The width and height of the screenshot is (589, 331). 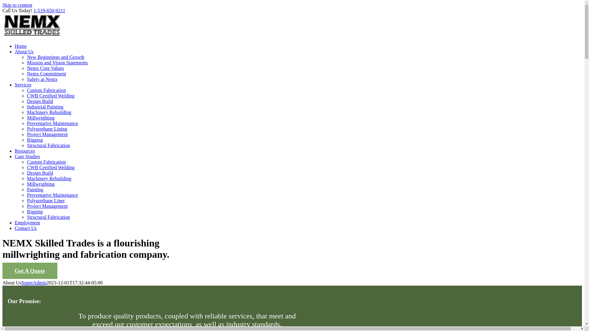 What do you see at coordinates (25, 151) in the screenshot?
I see `Resources` at bounding box center [25, 151].